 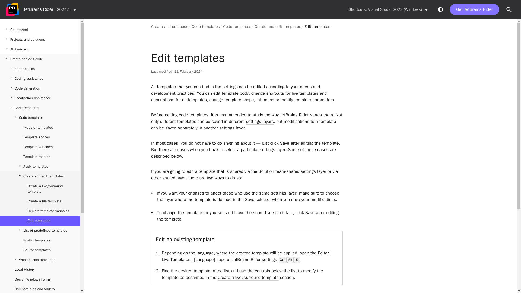 I want to click on Coding assistance, so click(x=40, y=79).